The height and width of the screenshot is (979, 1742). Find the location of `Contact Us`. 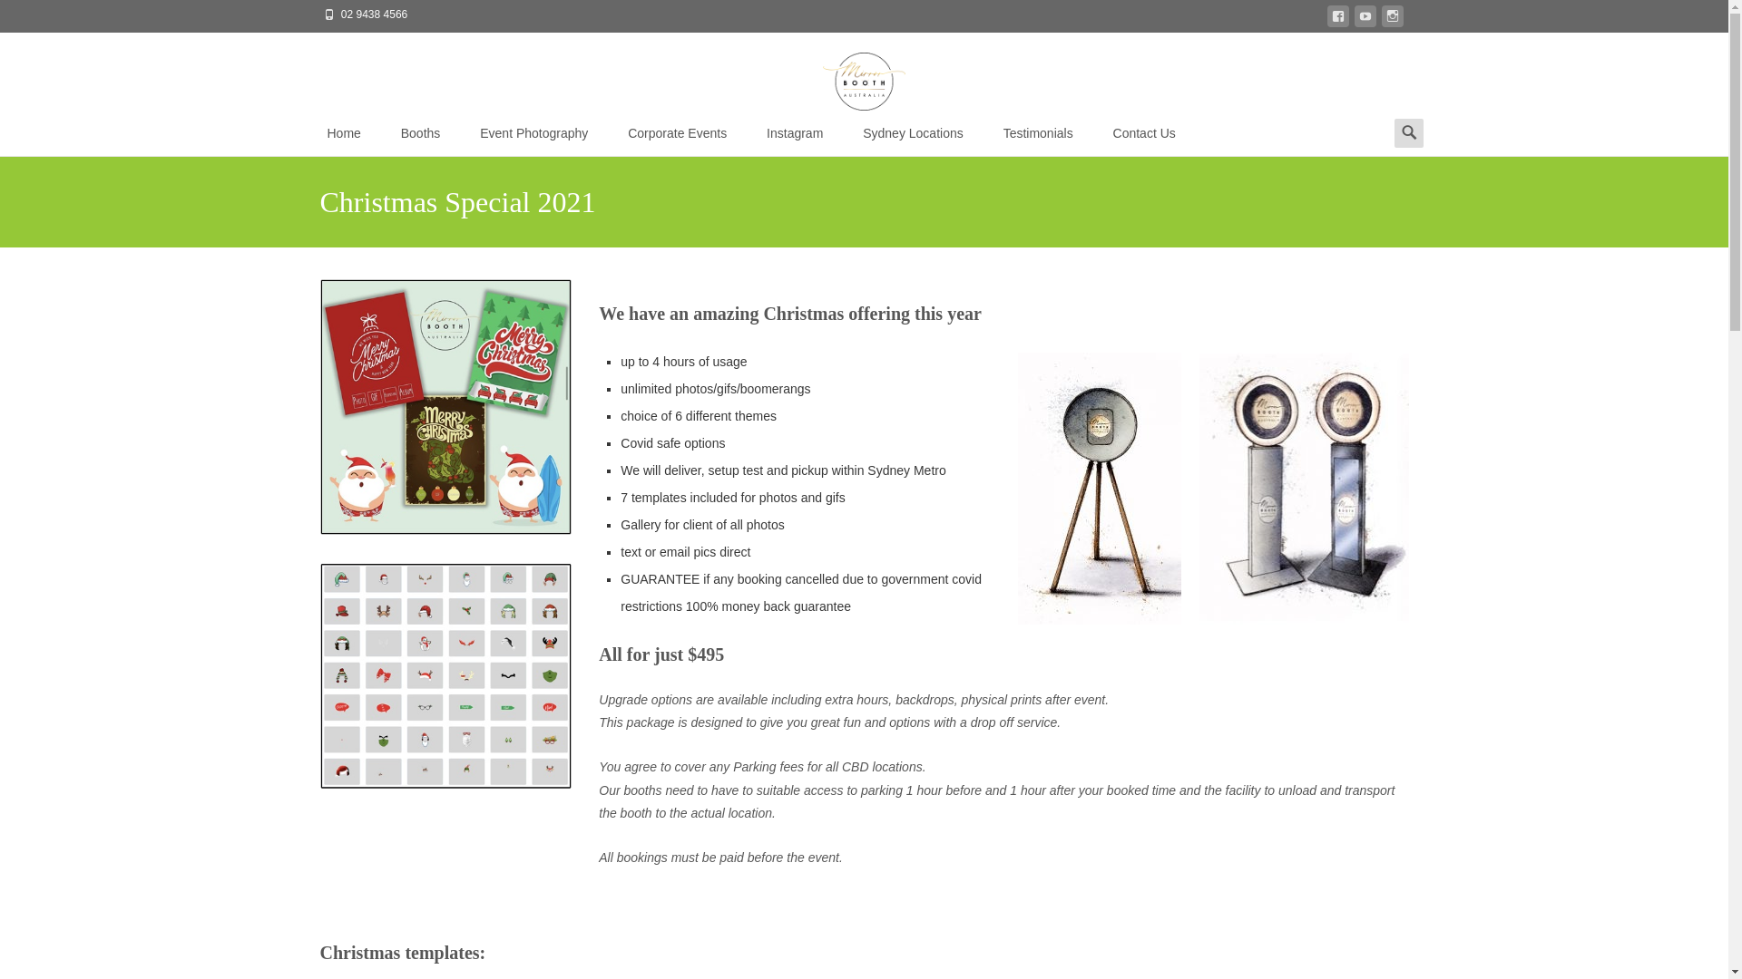

Contact Us is located at coordinates (1144, 132).